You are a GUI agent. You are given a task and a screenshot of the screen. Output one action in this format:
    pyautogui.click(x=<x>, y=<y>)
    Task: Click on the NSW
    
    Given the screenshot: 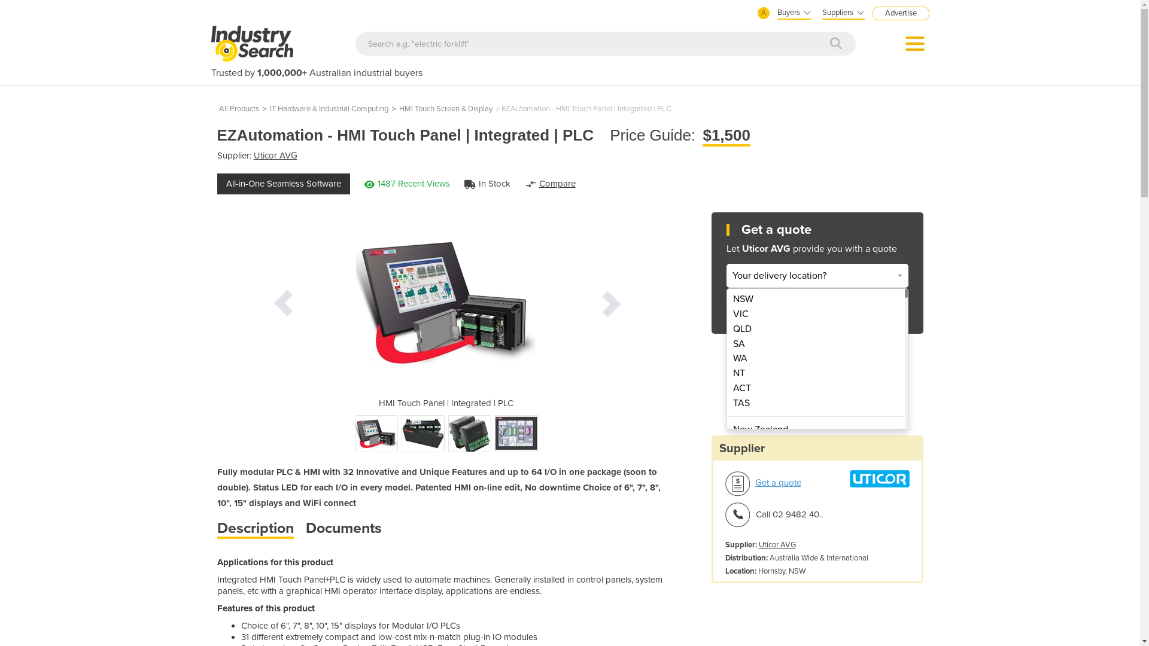 What is the action you would take?
    pyautogui.click(x=815, y=299)
    